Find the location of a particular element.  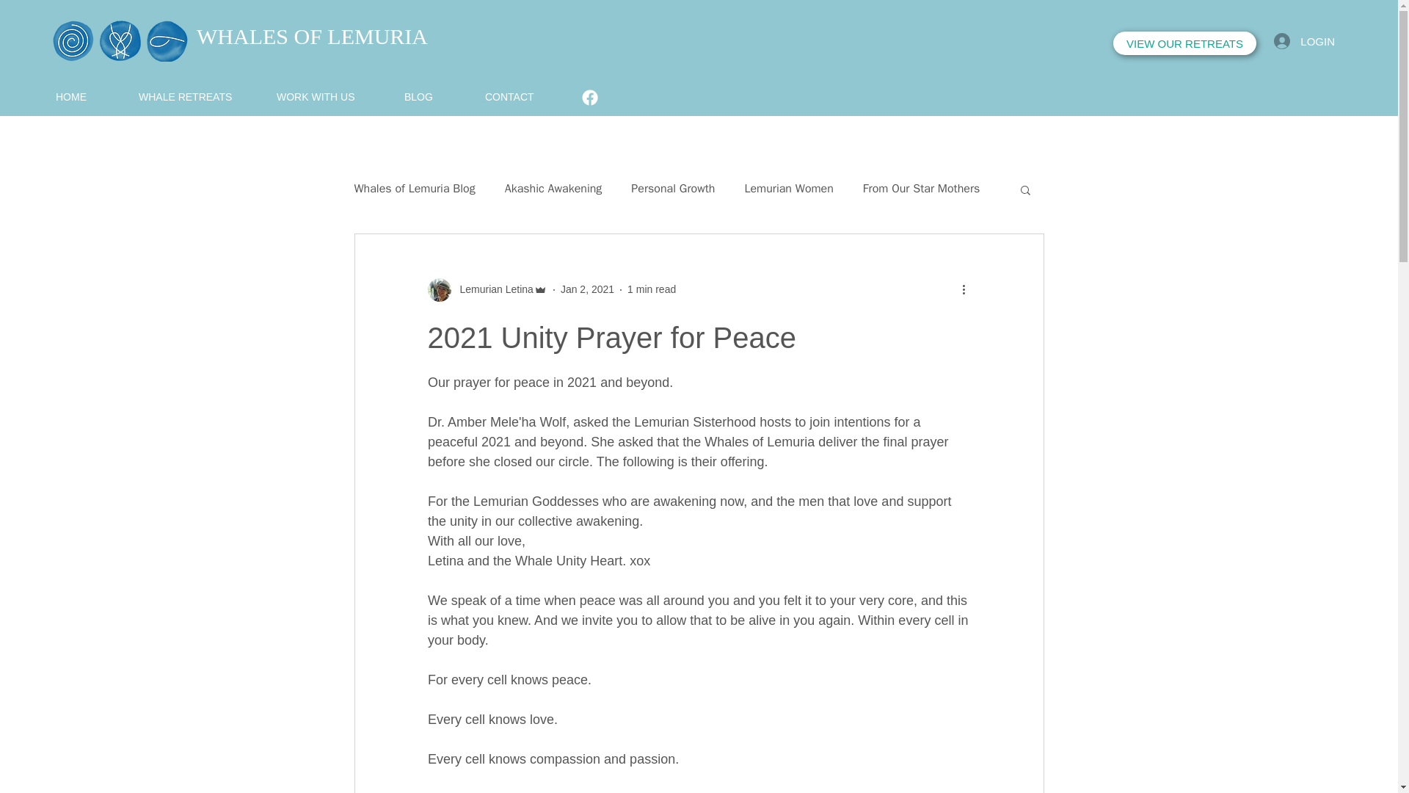

Personal Growth is located at coordinates (672, 189).